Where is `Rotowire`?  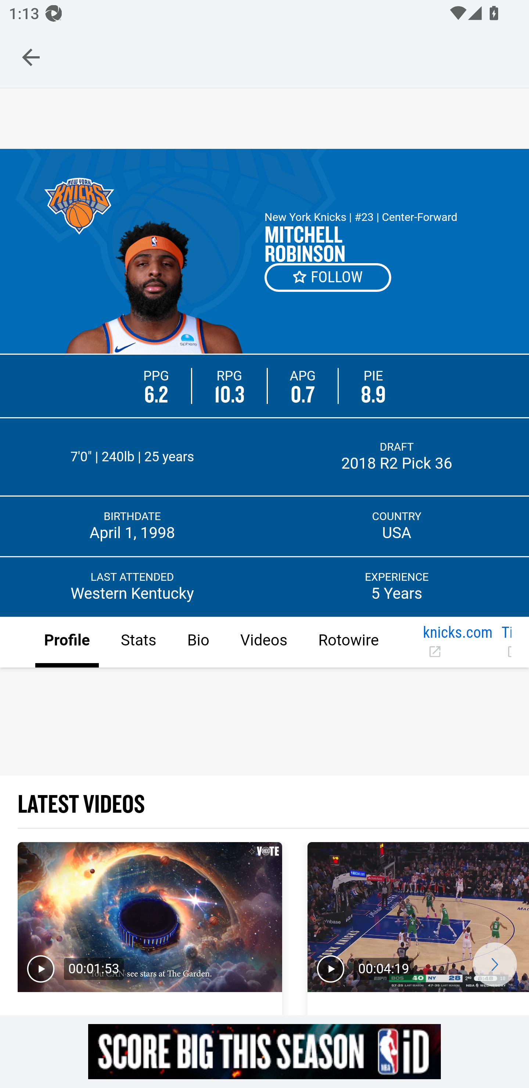
Rotowire is located at coordinates (348, 643).